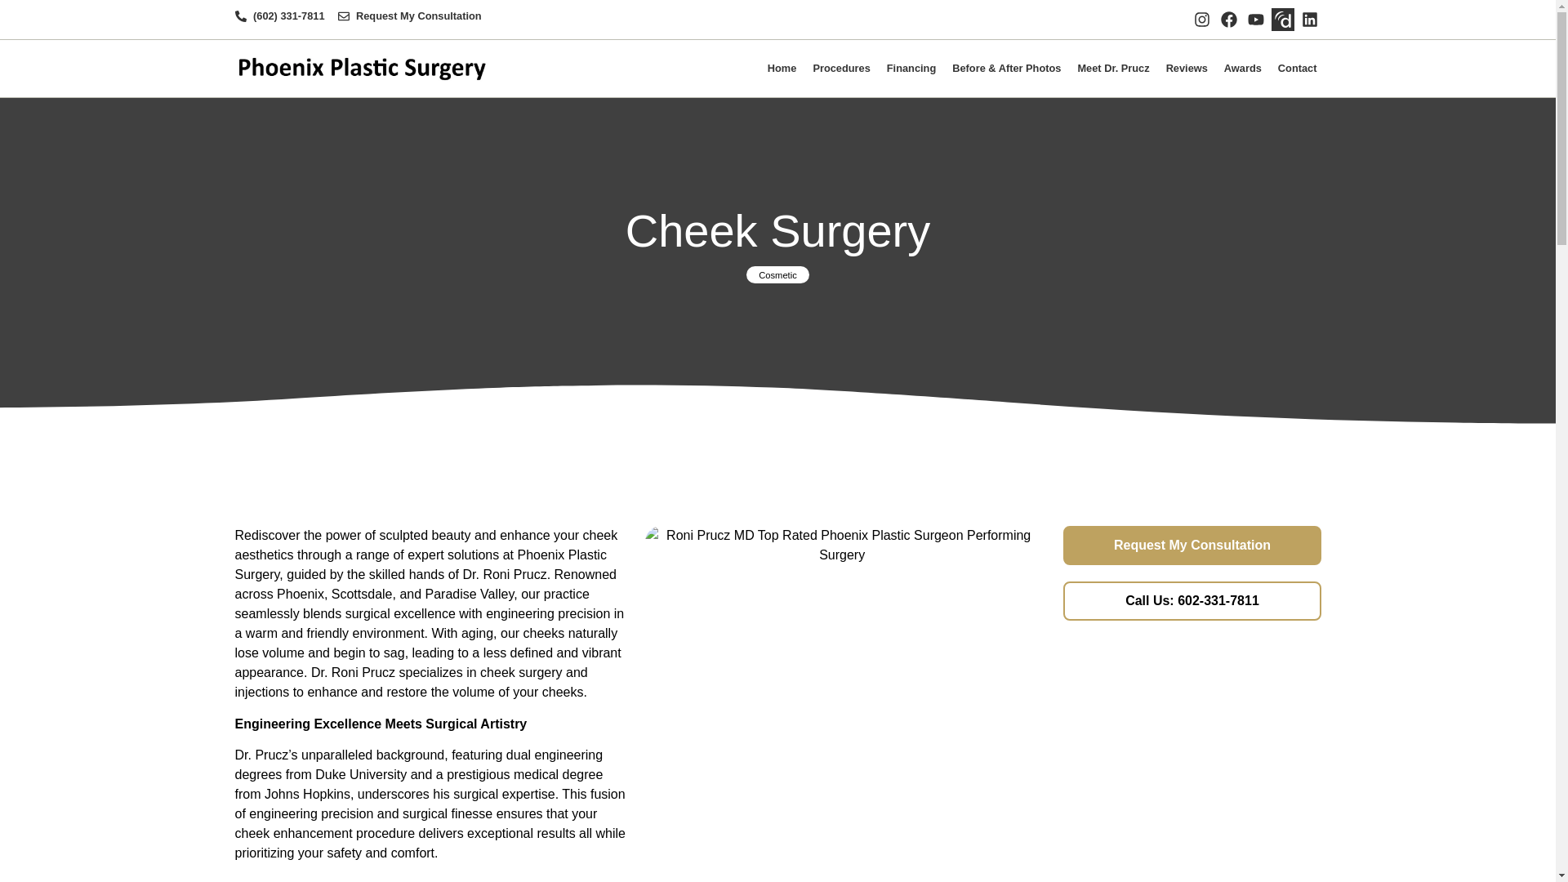  What do you see at coordinates (841, 68) in the screenshot?
I see `Procedures` at bounding box center [841, 68].